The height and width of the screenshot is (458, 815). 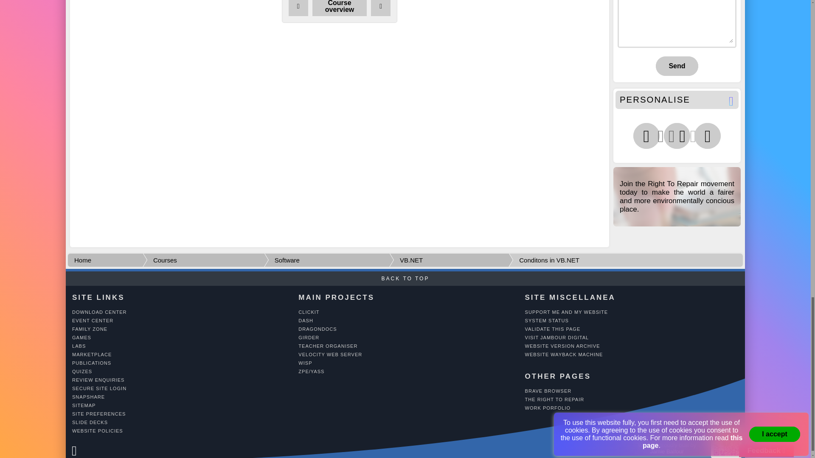 I want to click on If statements, so click(x=380, y=8).